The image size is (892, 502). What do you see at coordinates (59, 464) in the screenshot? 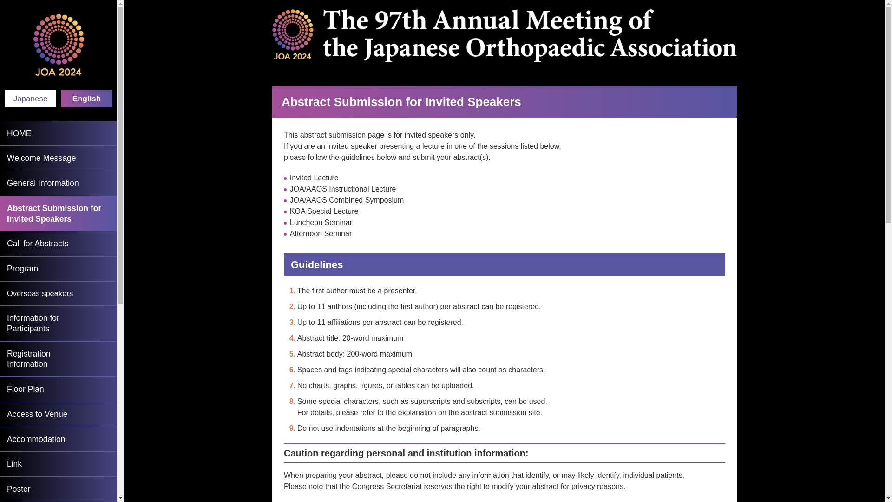
I see `Poster` at bounding box center [59, 464].